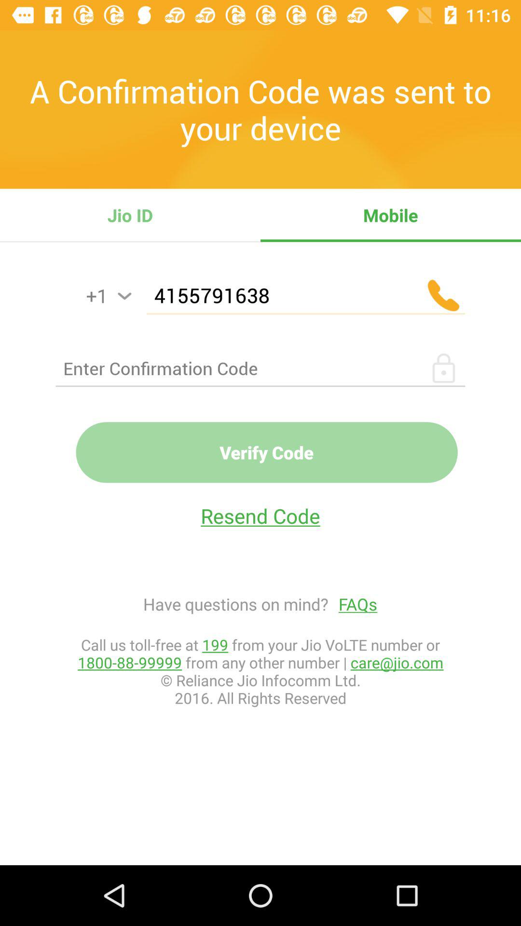 This screenshot has height=926, width=521. I want to click on select icon above verify code item, so click(260, 368).